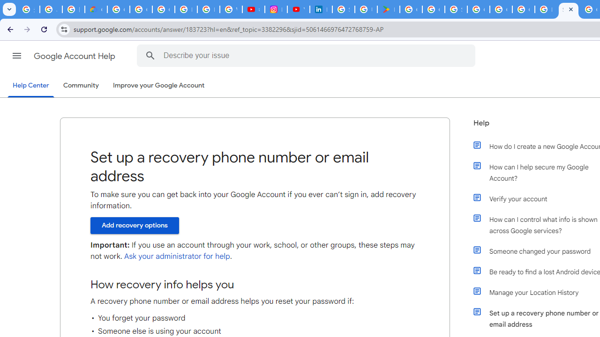  What do you see at coordinates (456, 9) in the screenshot?
I see `Sign in - Google Accounts` at bounding box center [456, 9].